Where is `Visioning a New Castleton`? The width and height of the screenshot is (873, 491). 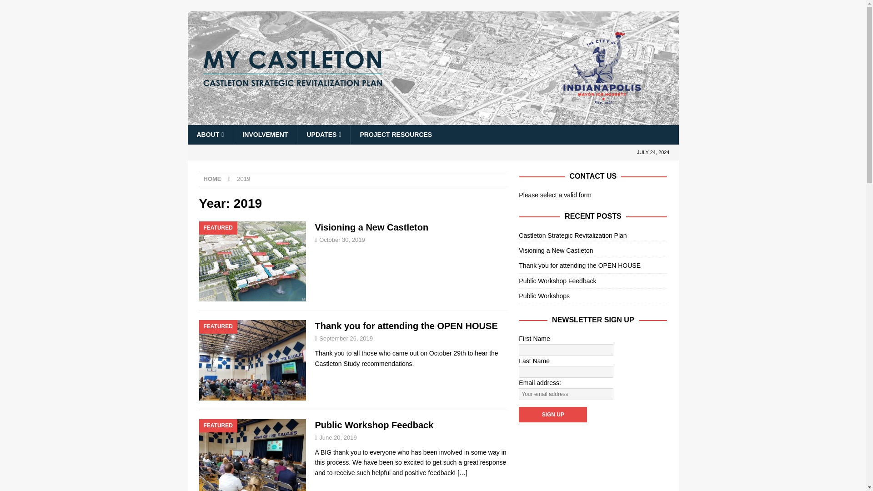
Visioning a New Castleton is located at coordinates (371, 227).